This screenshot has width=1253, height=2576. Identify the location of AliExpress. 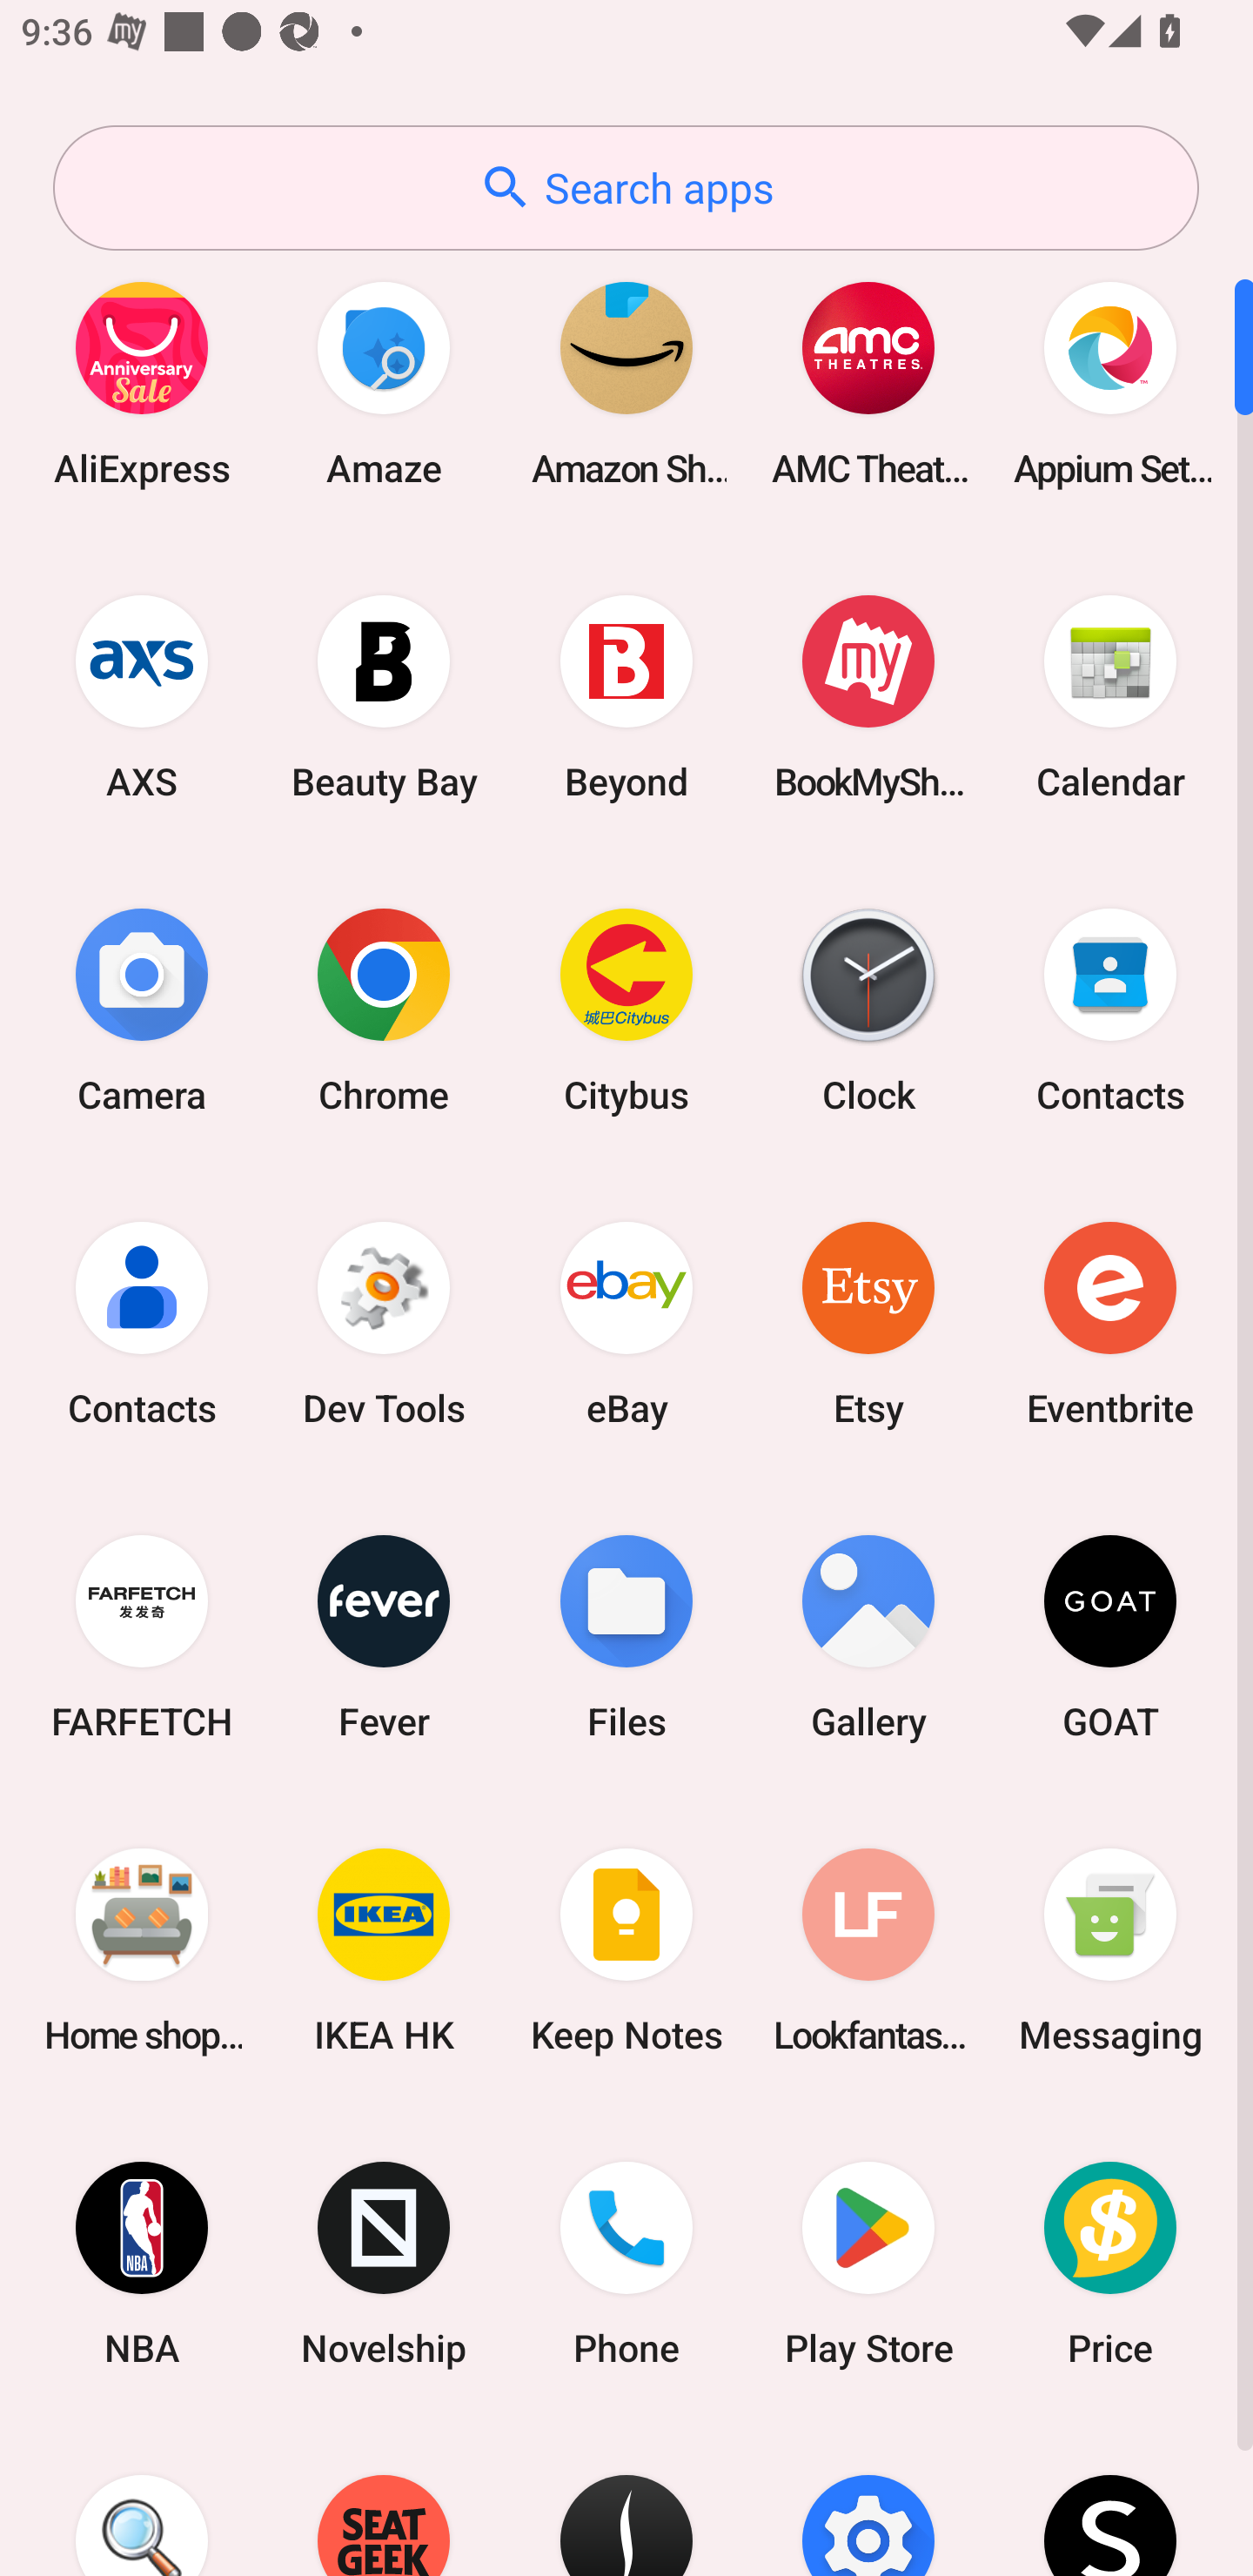
(142, 383).